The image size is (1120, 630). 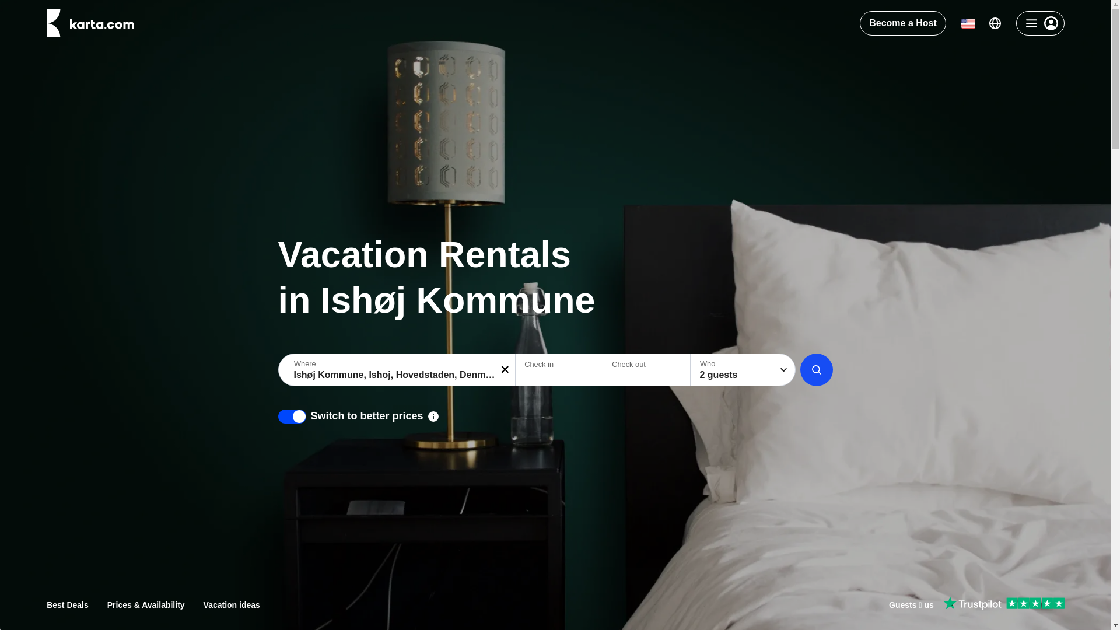 I want to click on Best Deals, so click(x=68, y=604).